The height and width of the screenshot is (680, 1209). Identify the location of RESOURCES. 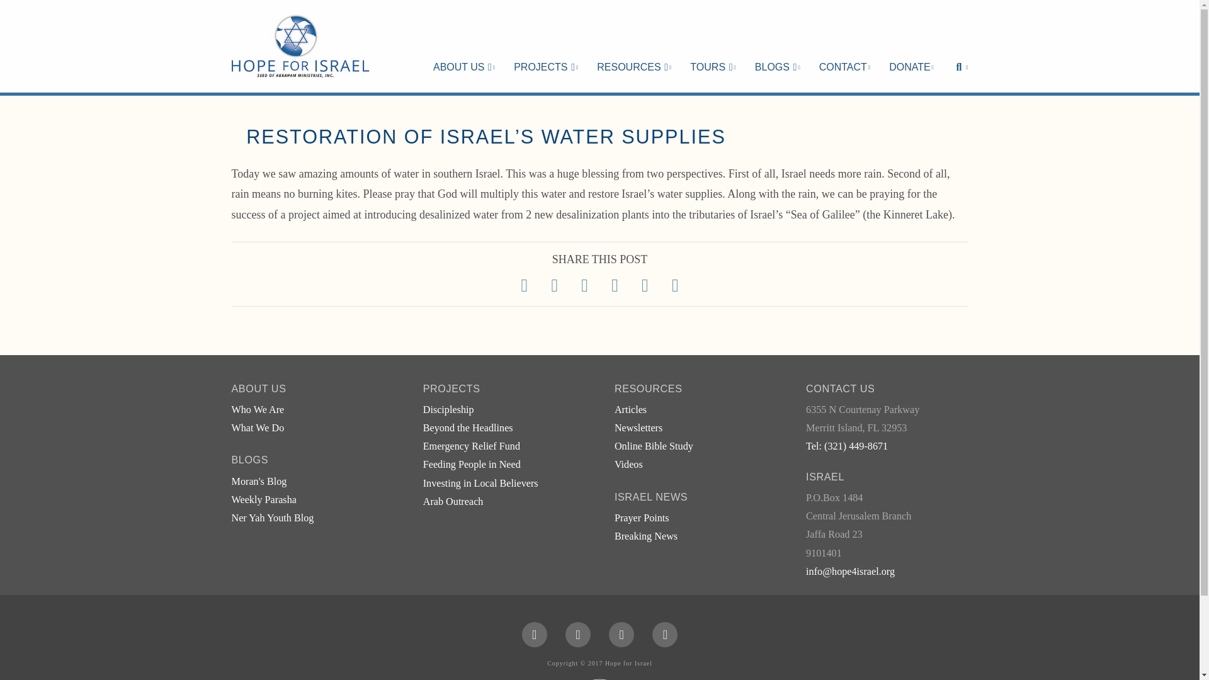
(633, 45).